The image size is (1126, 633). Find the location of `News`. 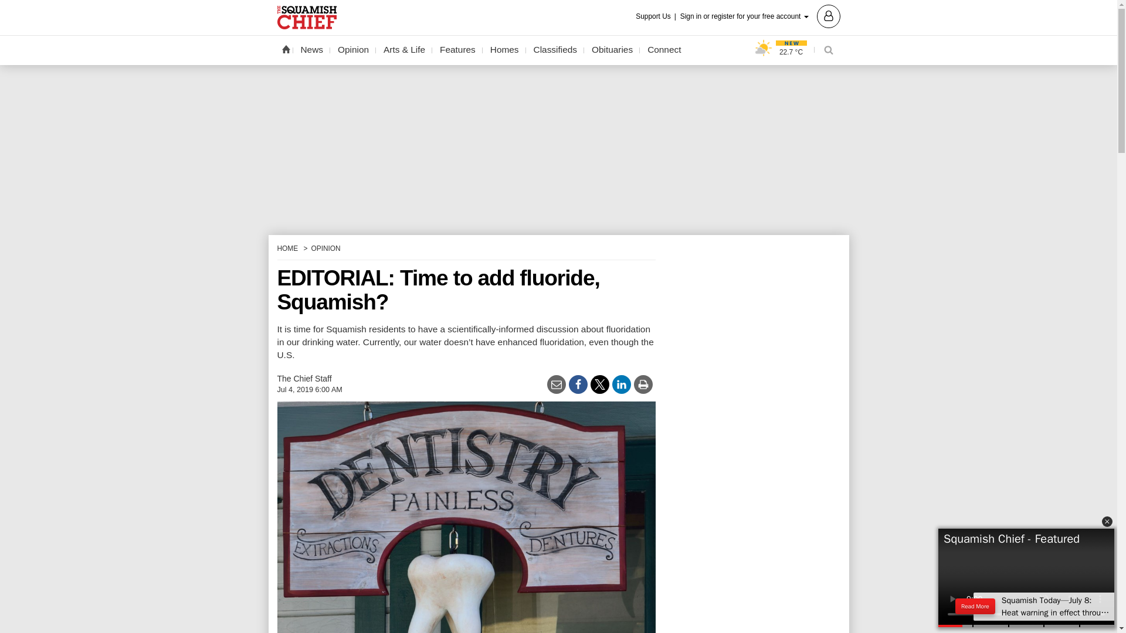

News is located at coordinates (312, 50).